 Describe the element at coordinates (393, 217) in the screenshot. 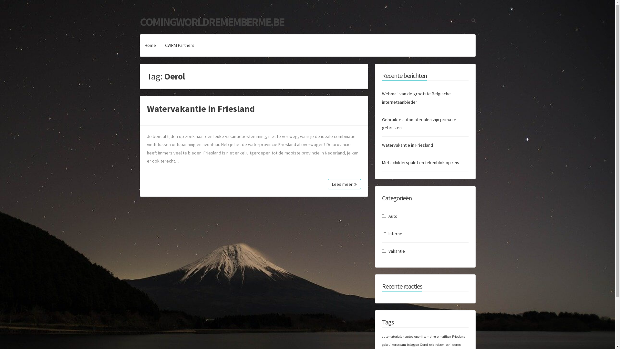

I see `Auto` at that location.